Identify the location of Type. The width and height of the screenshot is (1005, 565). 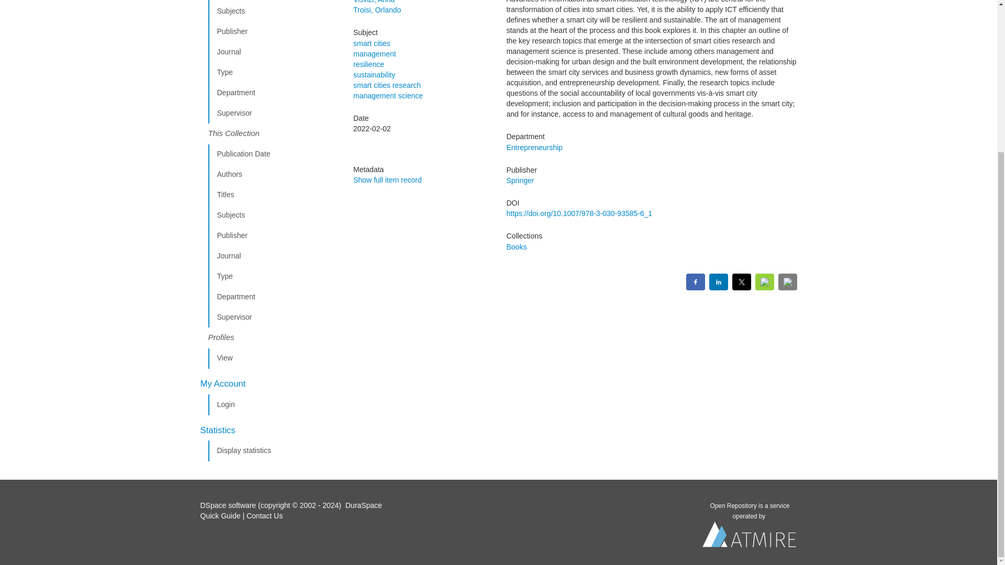
(273, 276).